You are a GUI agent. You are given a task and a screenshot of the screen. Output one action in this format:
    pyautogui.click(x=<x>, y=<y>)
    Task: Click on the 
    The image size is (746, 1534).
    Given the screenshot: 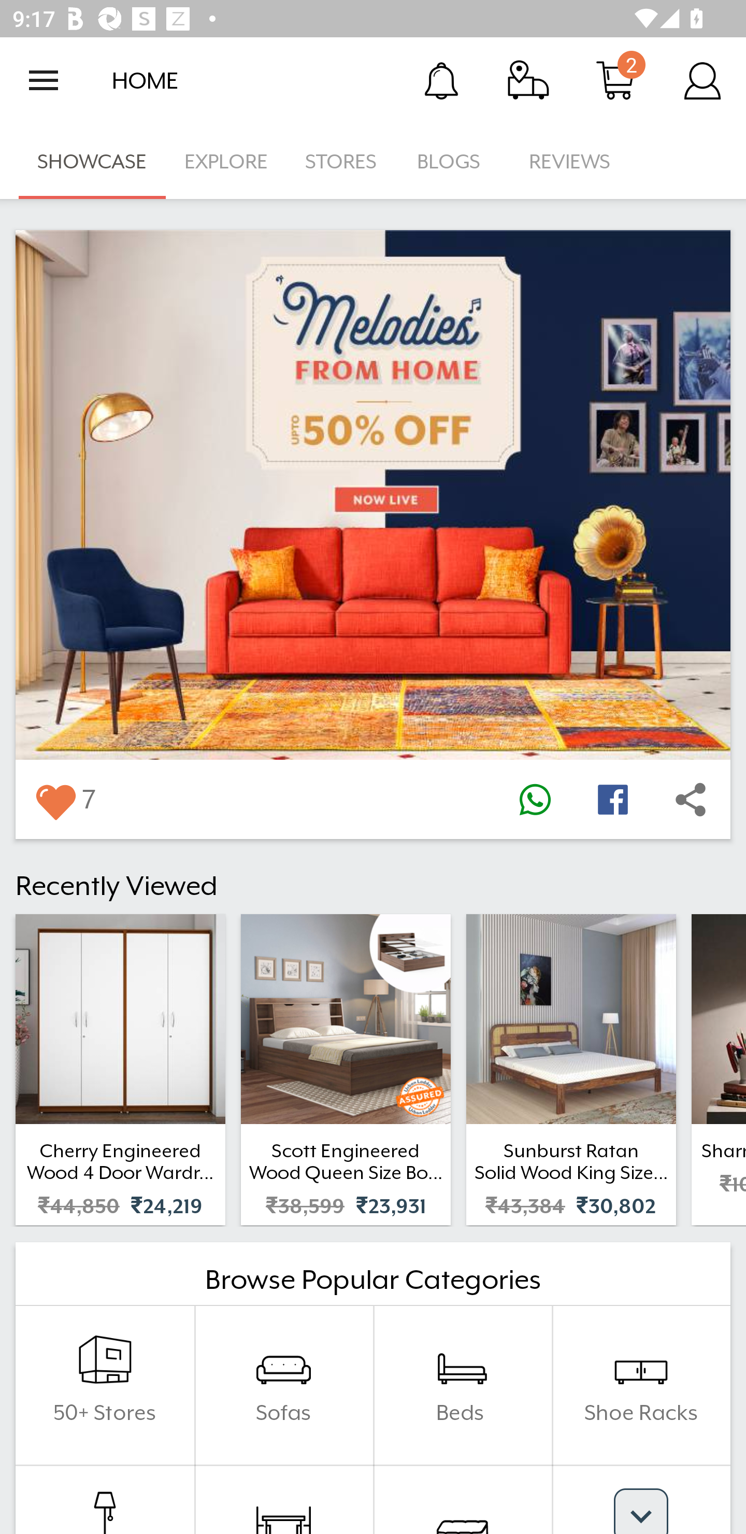 What is the action you would take?
    pyautogui.click(x=535, y=799)
    